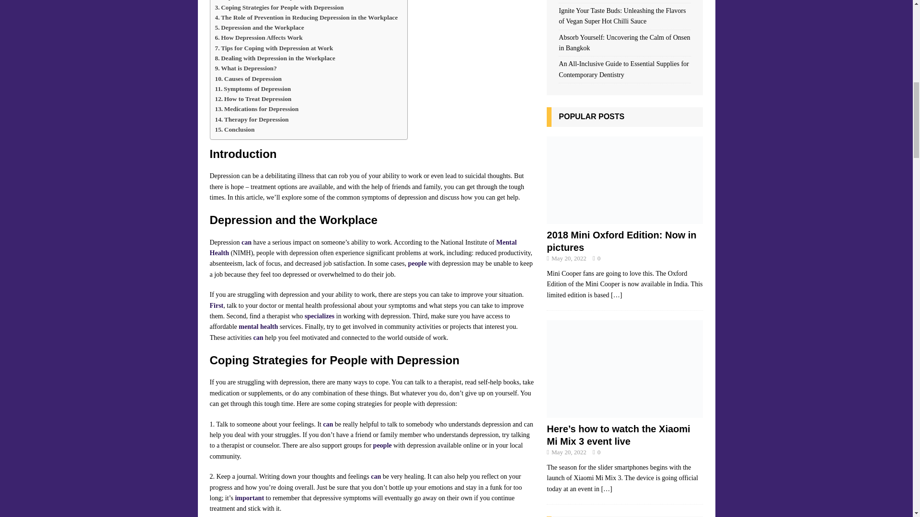 Image resolution: width=920 pixels, height=517 pixels. What do you see at coordinates (259, 28) in the screenshot?
I see `Depression and the Workplace` at bounding box center [259, 28].